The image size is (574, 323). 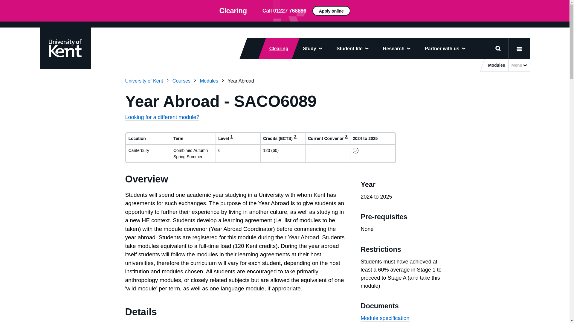 What do you see at coordinates (414, 13) in the screenshot?
I see `Apply online` at bounding box center [414, 13].